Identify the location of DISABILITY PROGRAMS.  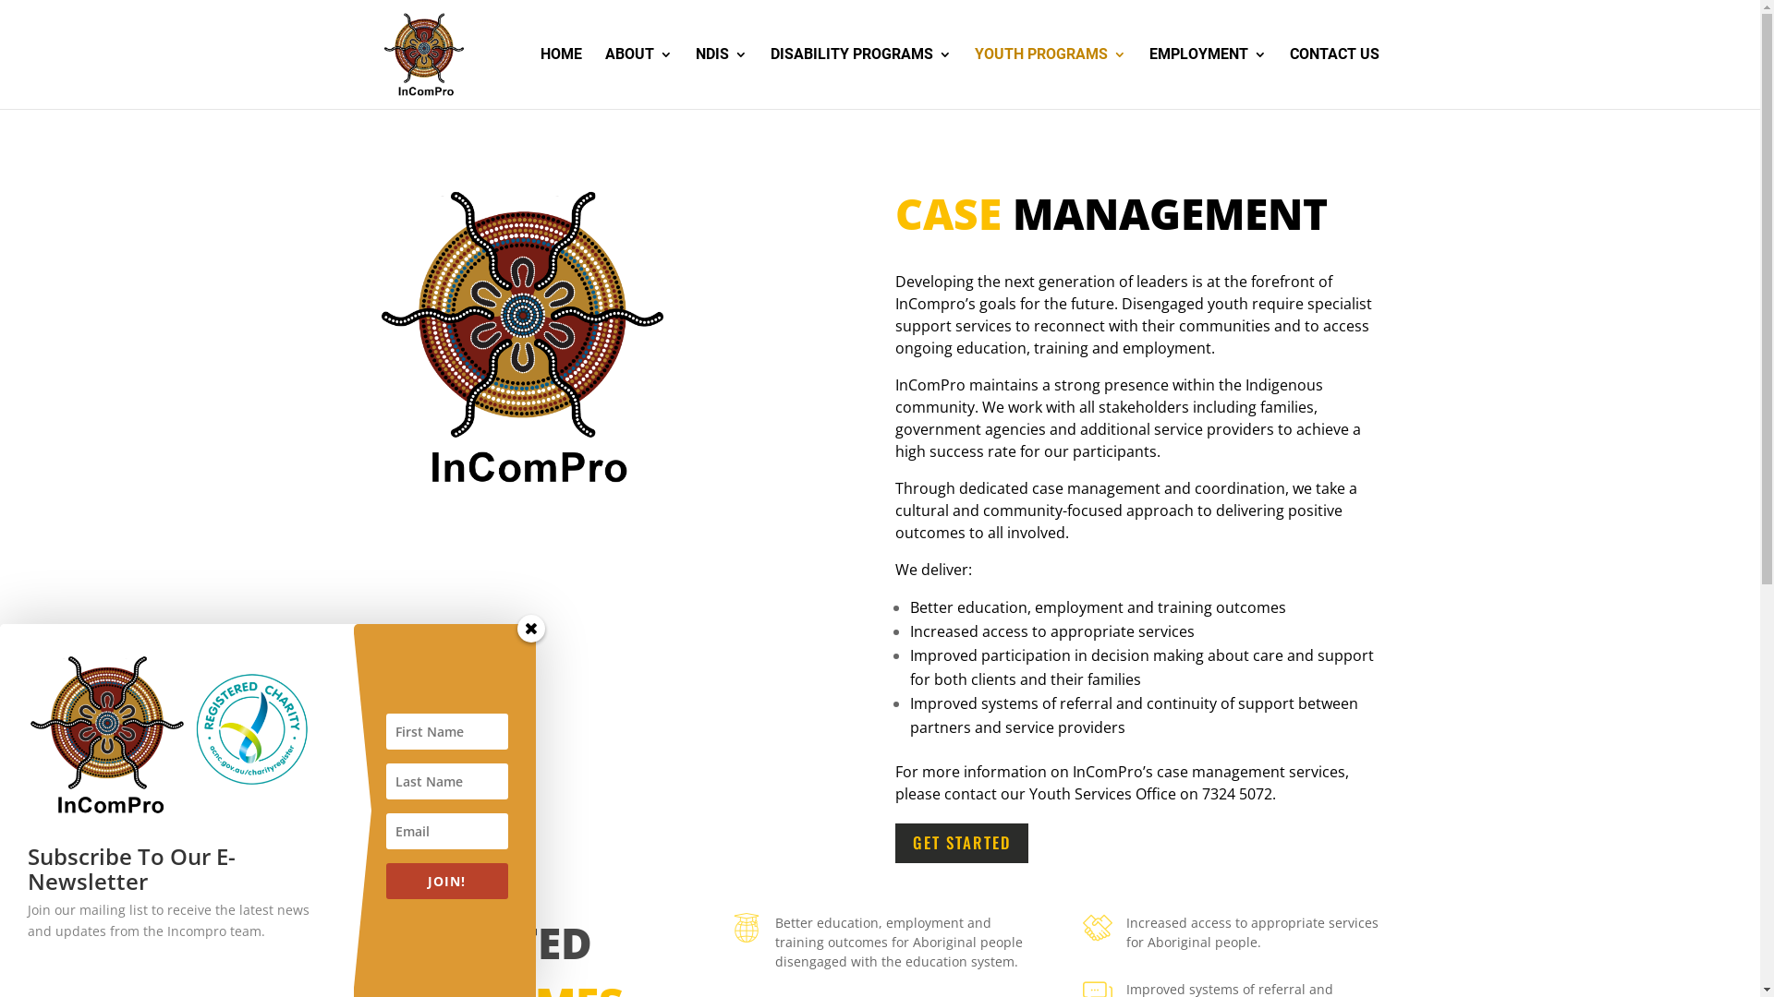
(861, 78).